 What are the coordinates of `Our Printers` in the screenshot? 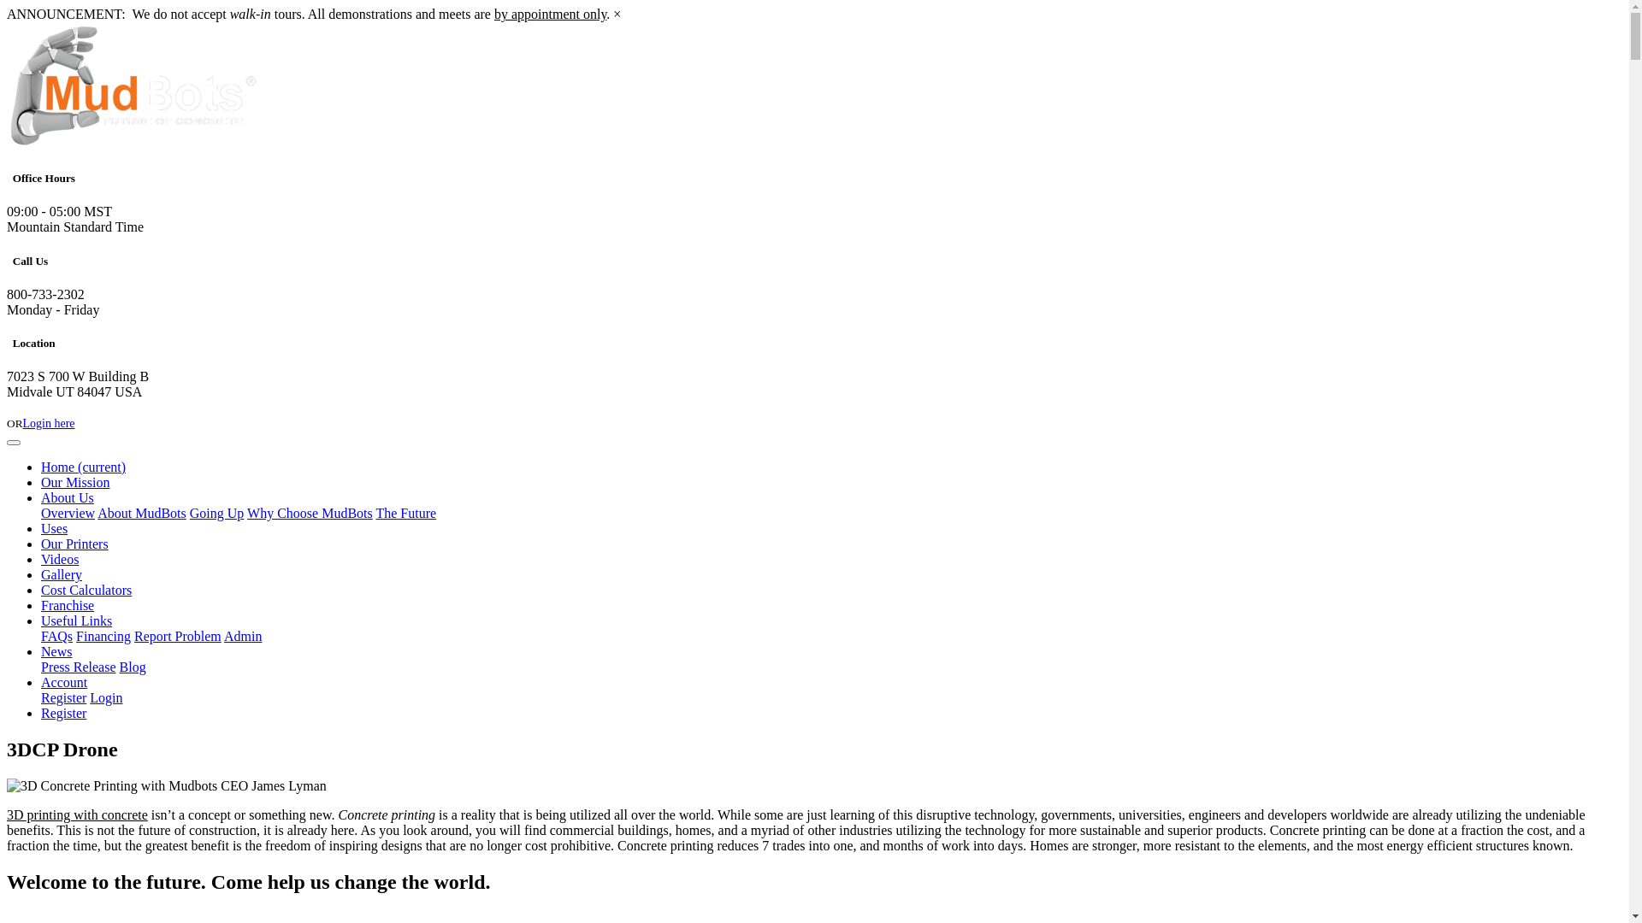 It's located at (75, 544).